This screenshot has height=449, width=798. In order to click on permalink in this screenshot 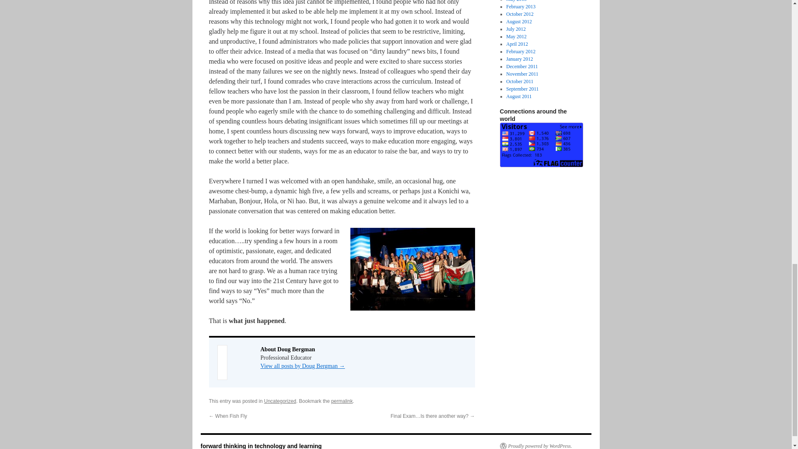, I will do `click(342, 401)`.